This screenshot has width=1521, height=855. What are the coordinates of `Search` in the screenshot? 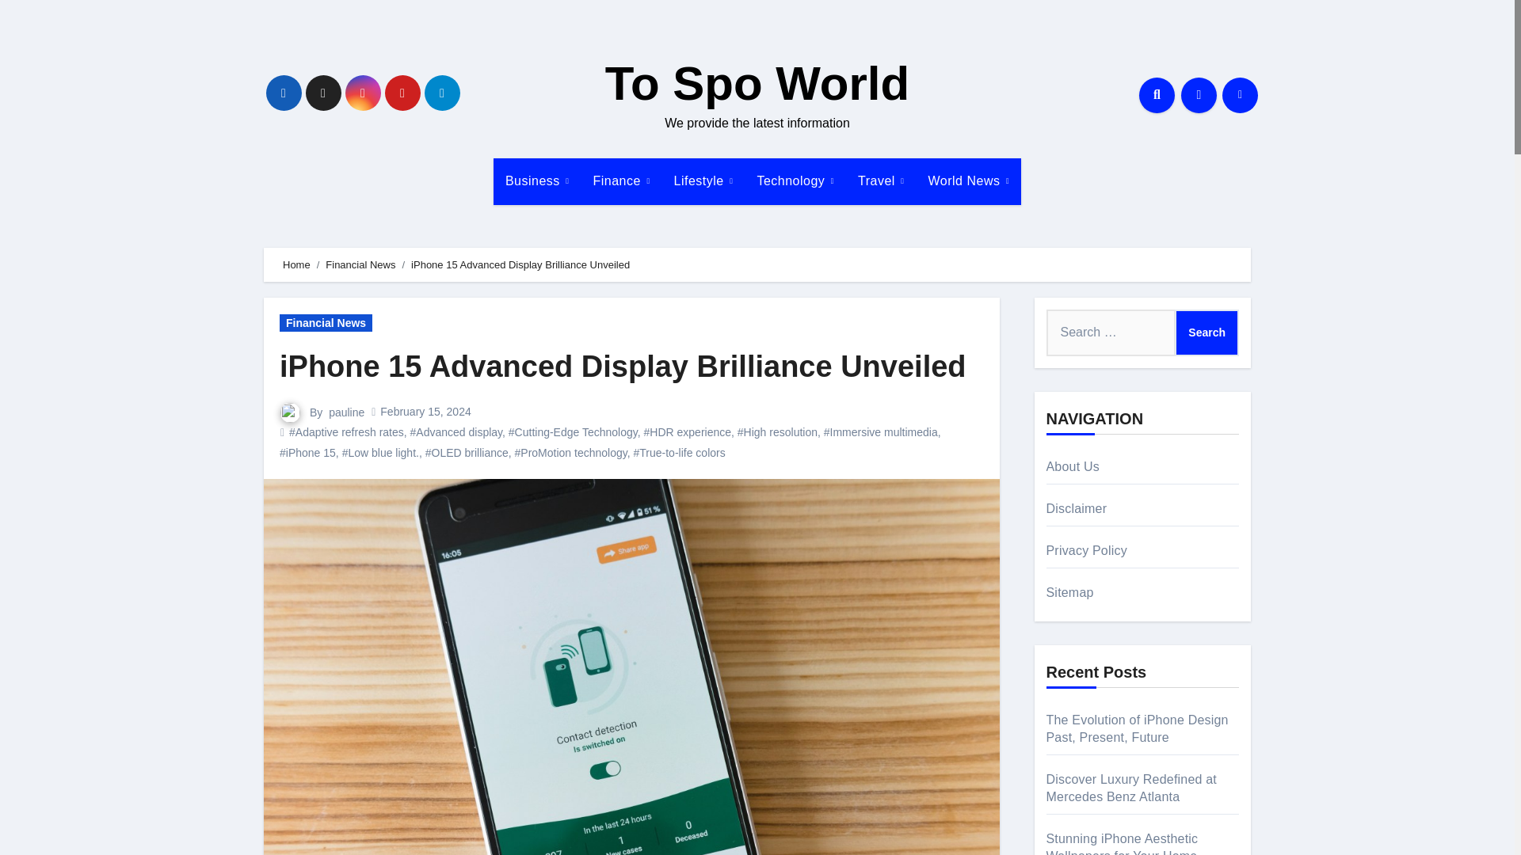 It's located at (1207, 332).